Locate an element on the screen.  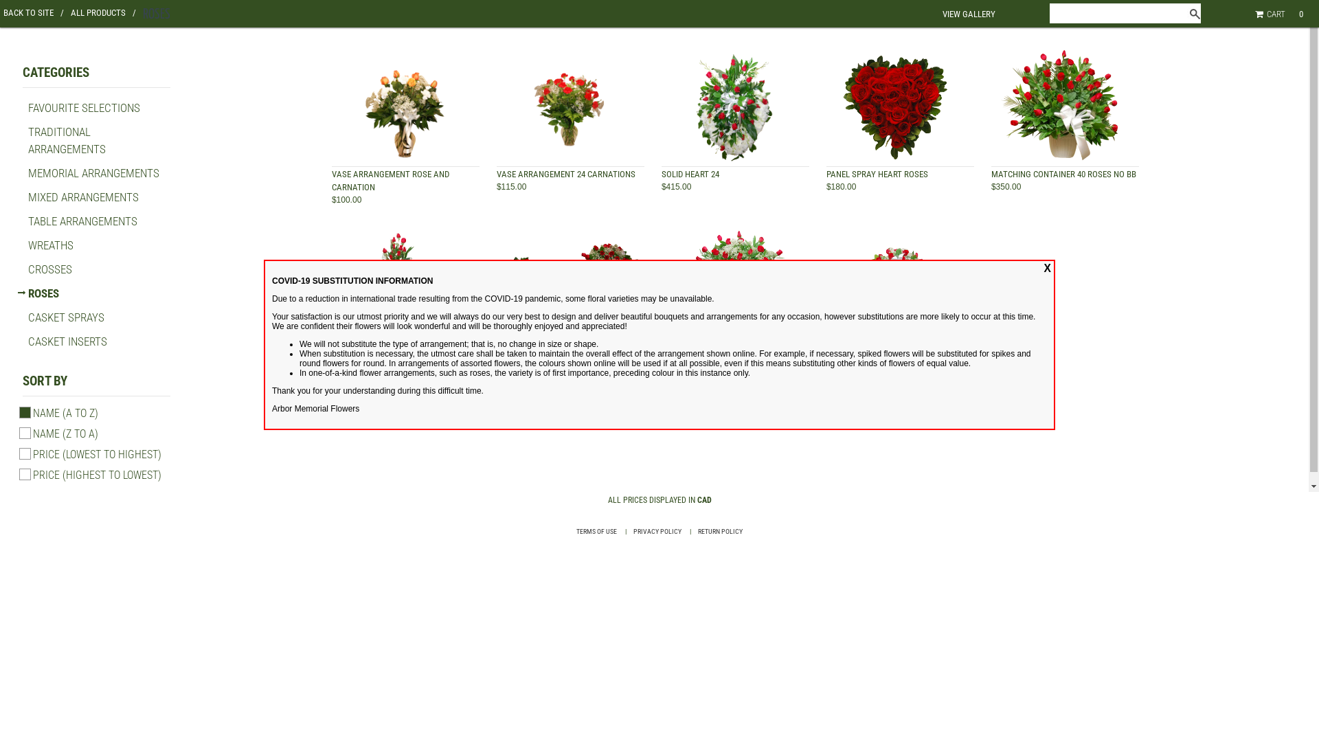
TERMS OF USE is located at coordinates (596, 532).